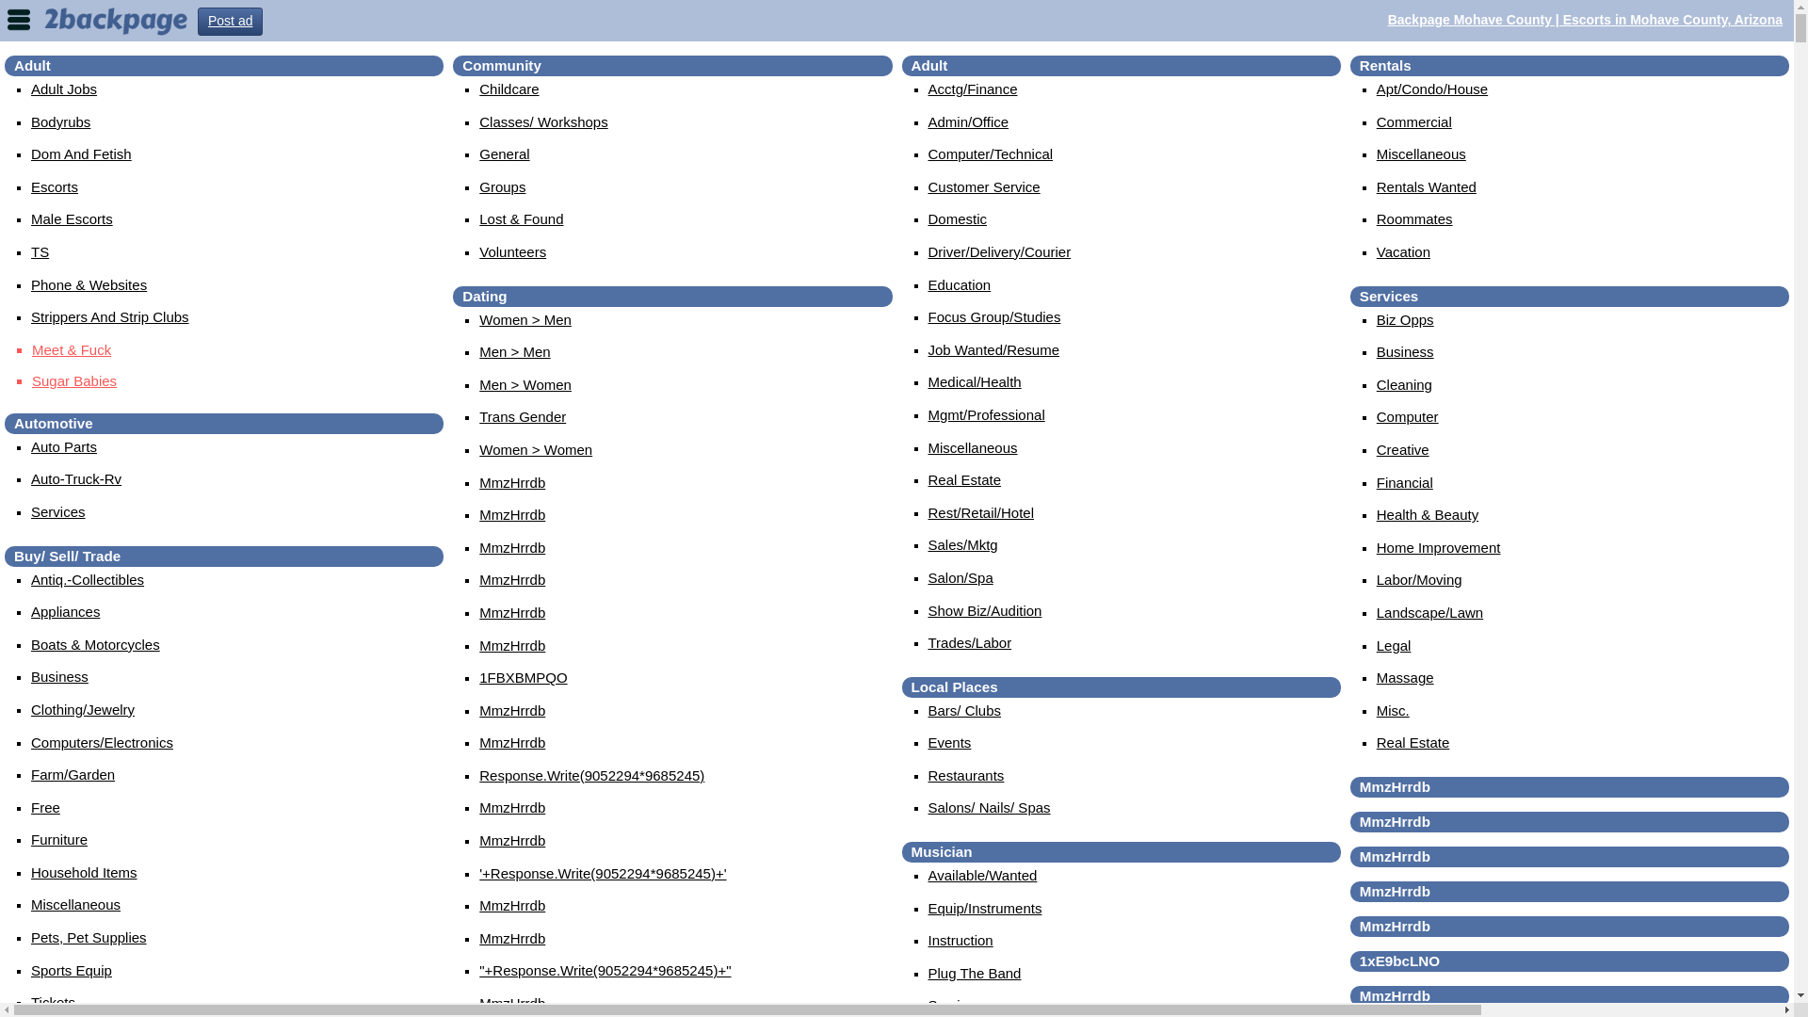 The height and width of the screenshot is (1017, 1808). What do you see at coordinates (89, 938) in the screenshot?
I see `Pets, Pet Supplies` at bounding box center [89, 938].